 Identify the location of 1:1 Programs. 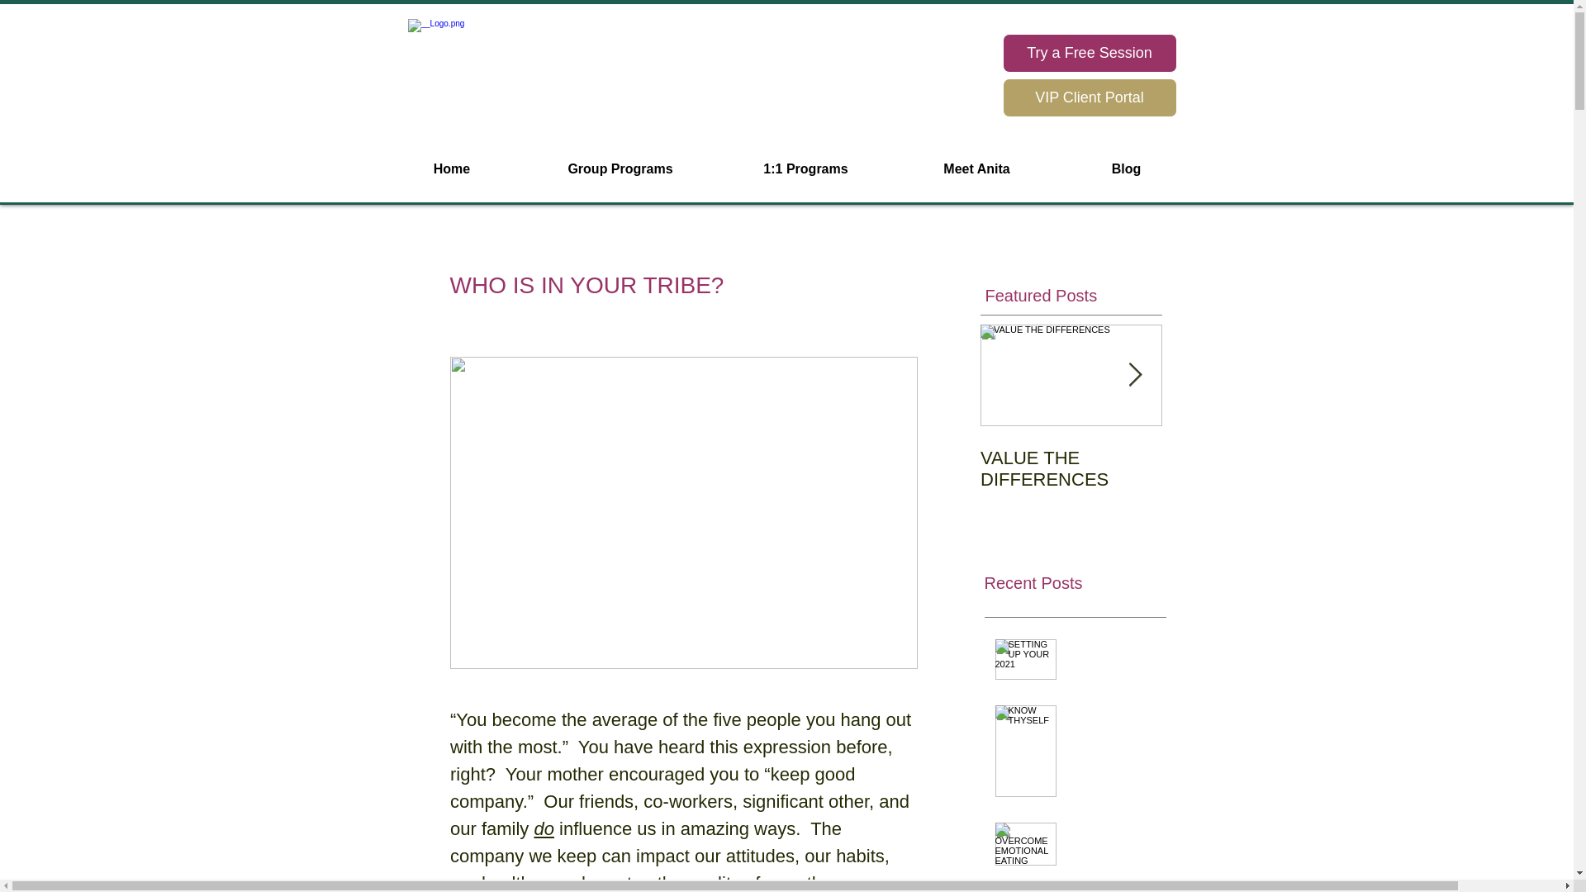
(805, 169).